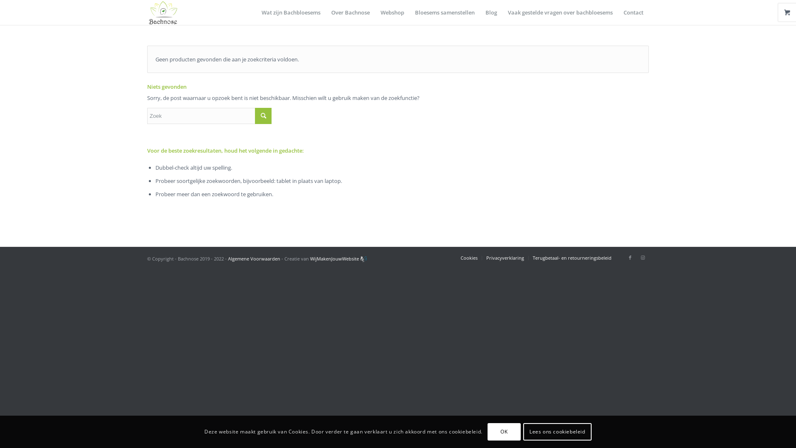 The width and height of the screenshot is (796, 448). Describe the element at coordinates (633, 12) in the screenshot. I see `Contact` at that location.